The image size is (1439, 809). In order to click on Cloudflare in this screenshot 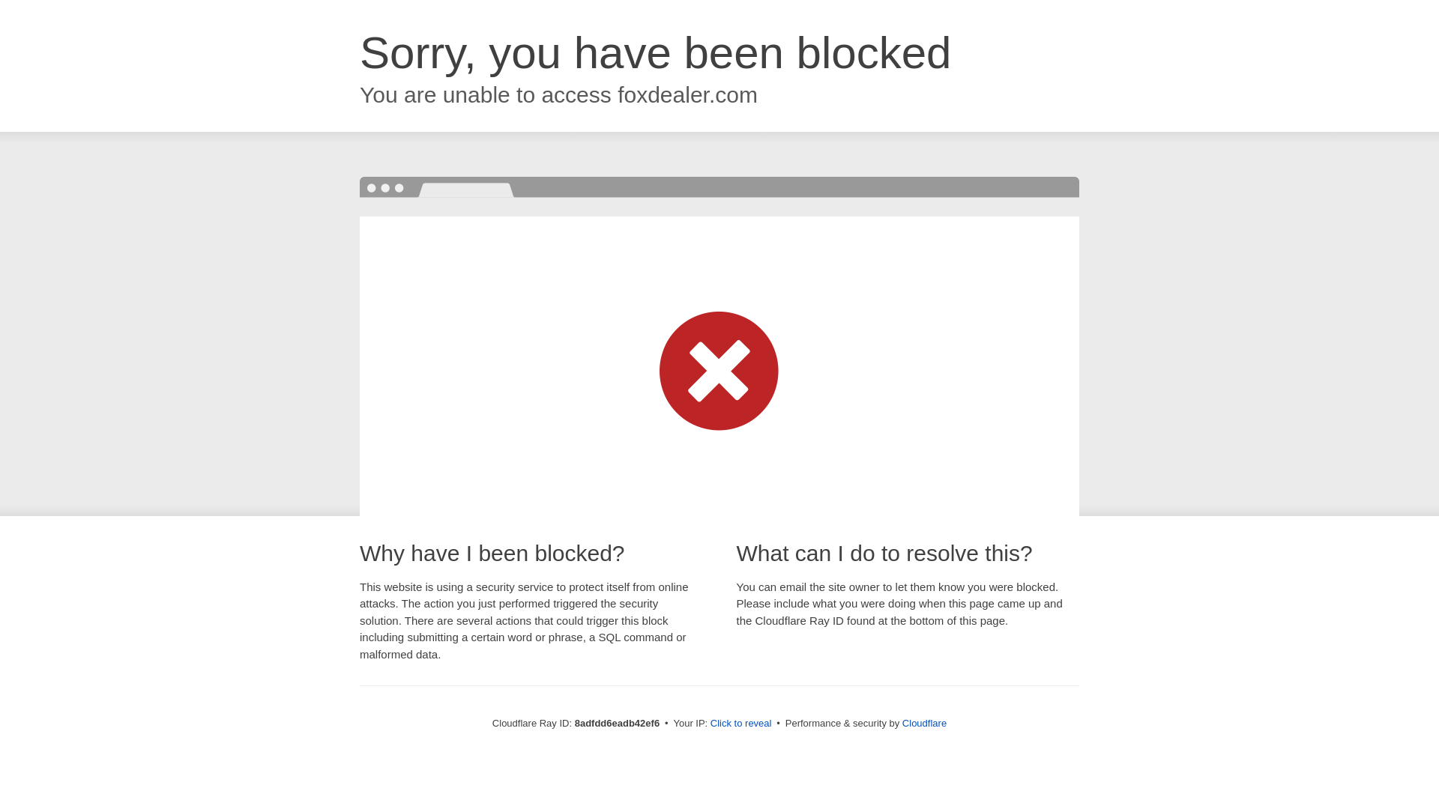, I will do `click(924, 723)`.